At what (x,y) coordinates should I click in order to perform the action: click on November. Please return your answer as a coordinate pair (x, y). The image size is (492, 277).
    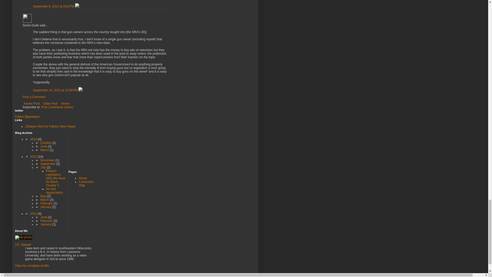
    Looking at the image, I should click on (48, 160).